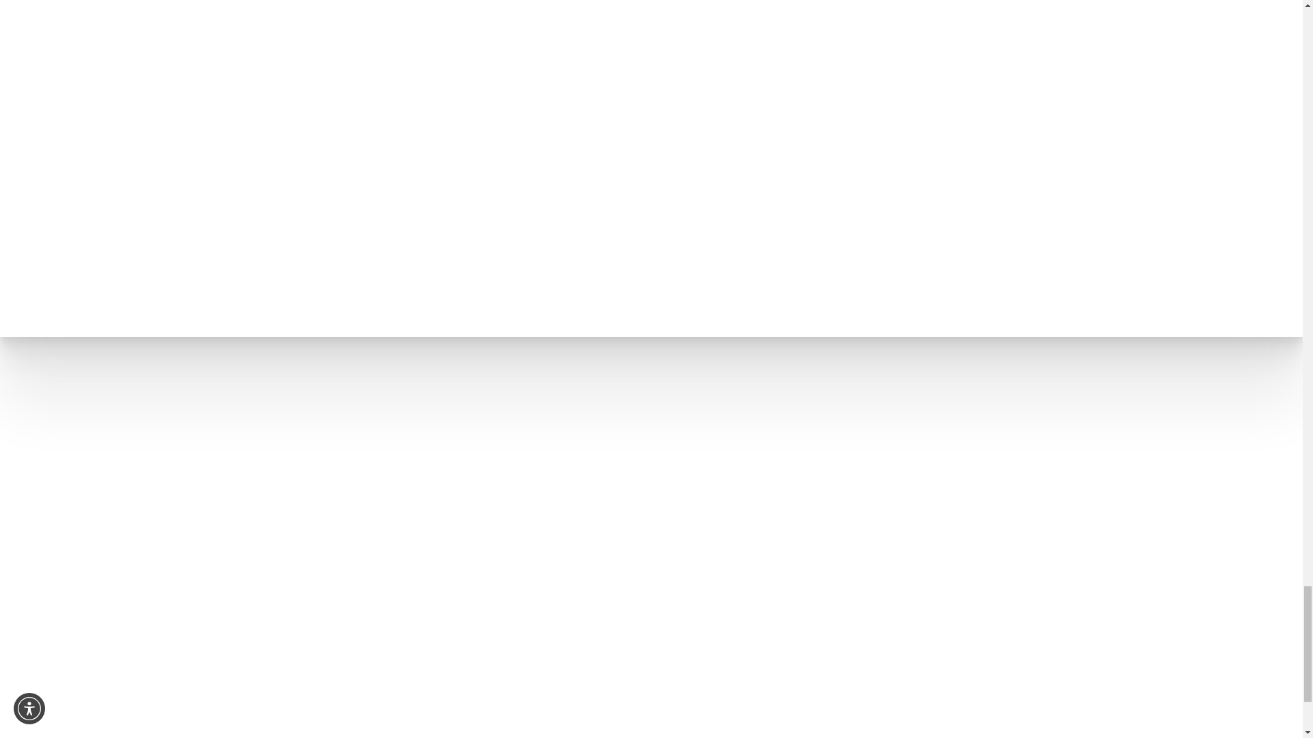 Image resolution: width=1313 pixels, height=738 pixels. Describe the element at coordinates (1190, 508) in the screenshot. I see `Follow Dr. Elist, M.D. FACS on Facebook` at that location.